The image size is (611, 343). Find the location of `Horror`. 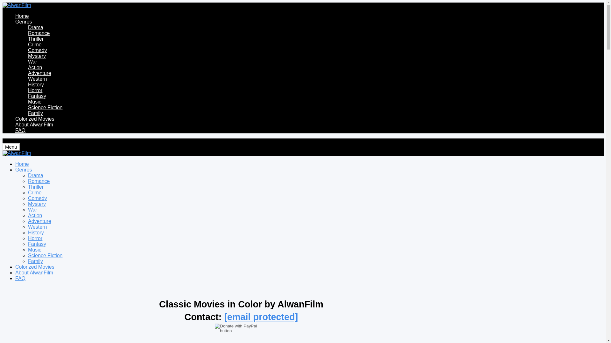

Horror is located at coordinates (35, 238).